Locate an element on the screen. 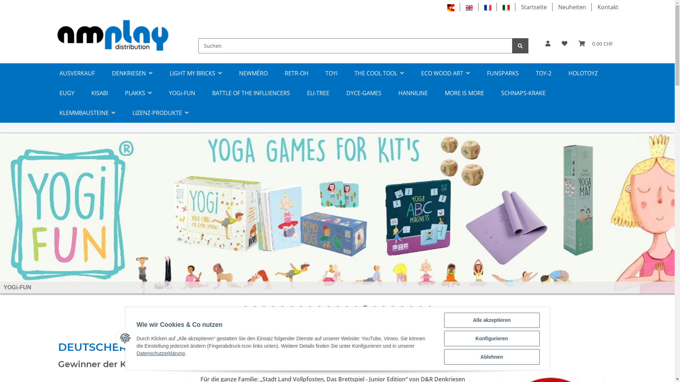 This screenshot has height=382, width=680. HANNILINE is located at coordinates (413, 93).